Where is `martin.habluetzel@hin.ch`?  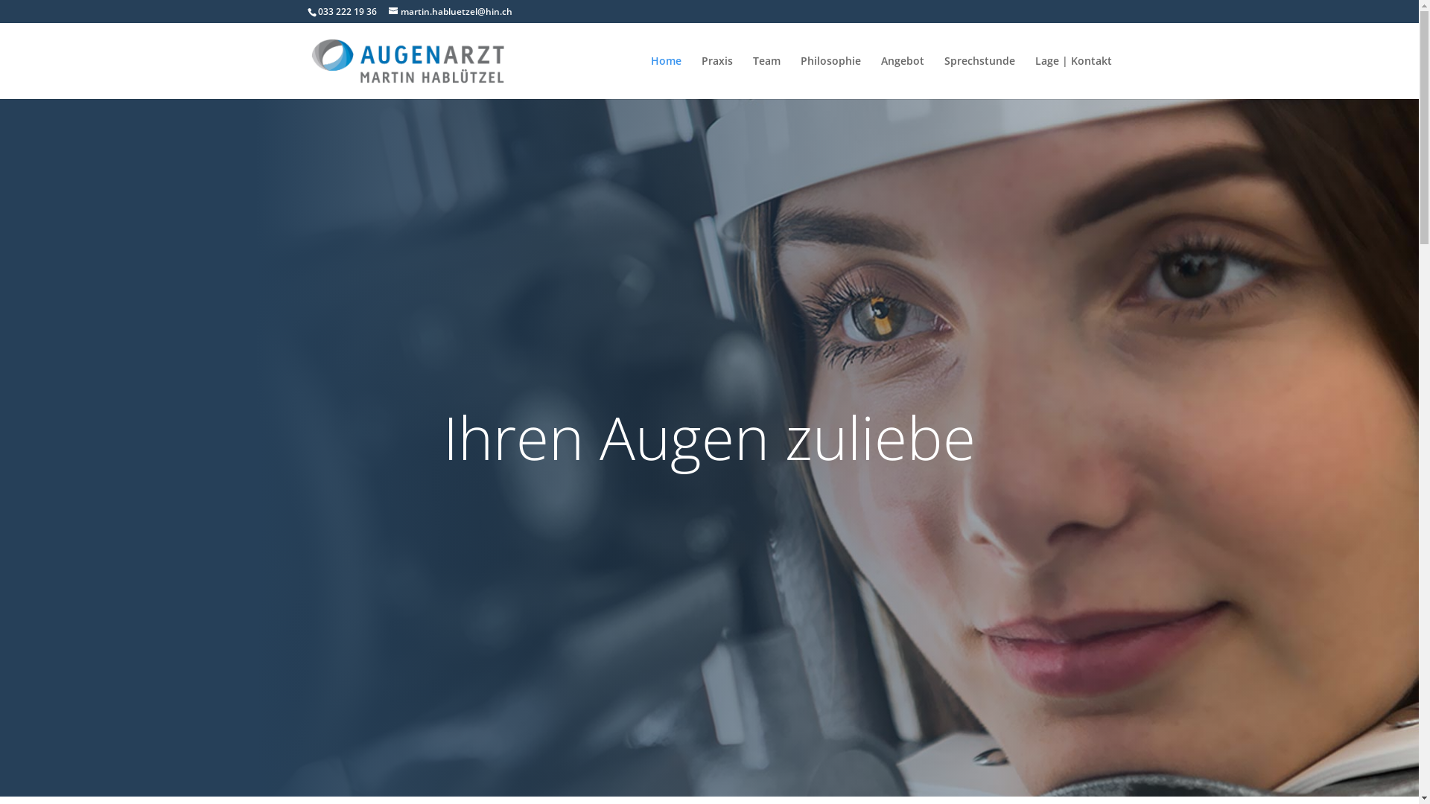
martin.habluetzel@hin.ch is located at coordinates (451, 12).